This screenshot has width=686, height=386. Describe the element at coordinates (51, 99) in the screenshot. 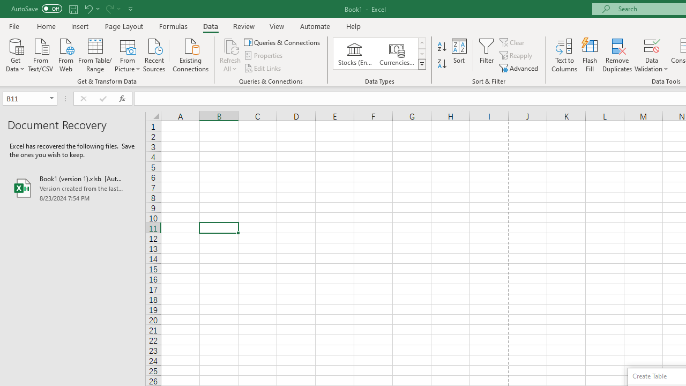

I see `Open` at that location.